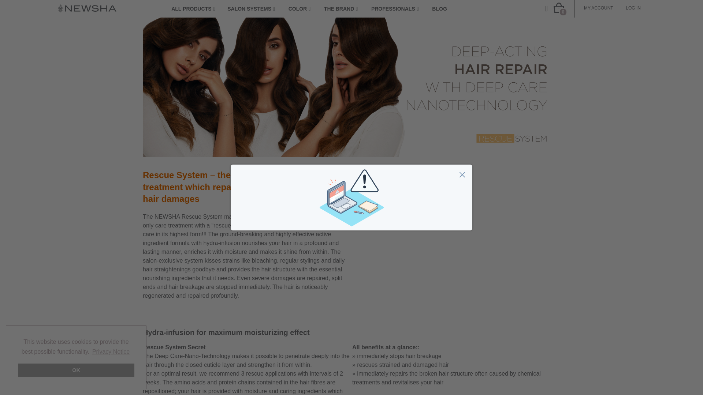 The image size is (703, 395). What do you see at coordinates (633, 8) in the screenshot?
I see `Log In` at bounding box center [633, 8].